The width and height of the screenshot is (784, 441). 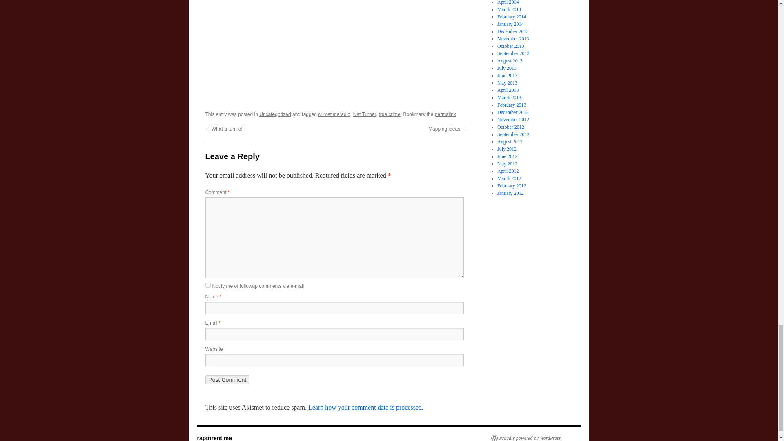 I want to click on crimetimeradio, so click(x=334, y=114).